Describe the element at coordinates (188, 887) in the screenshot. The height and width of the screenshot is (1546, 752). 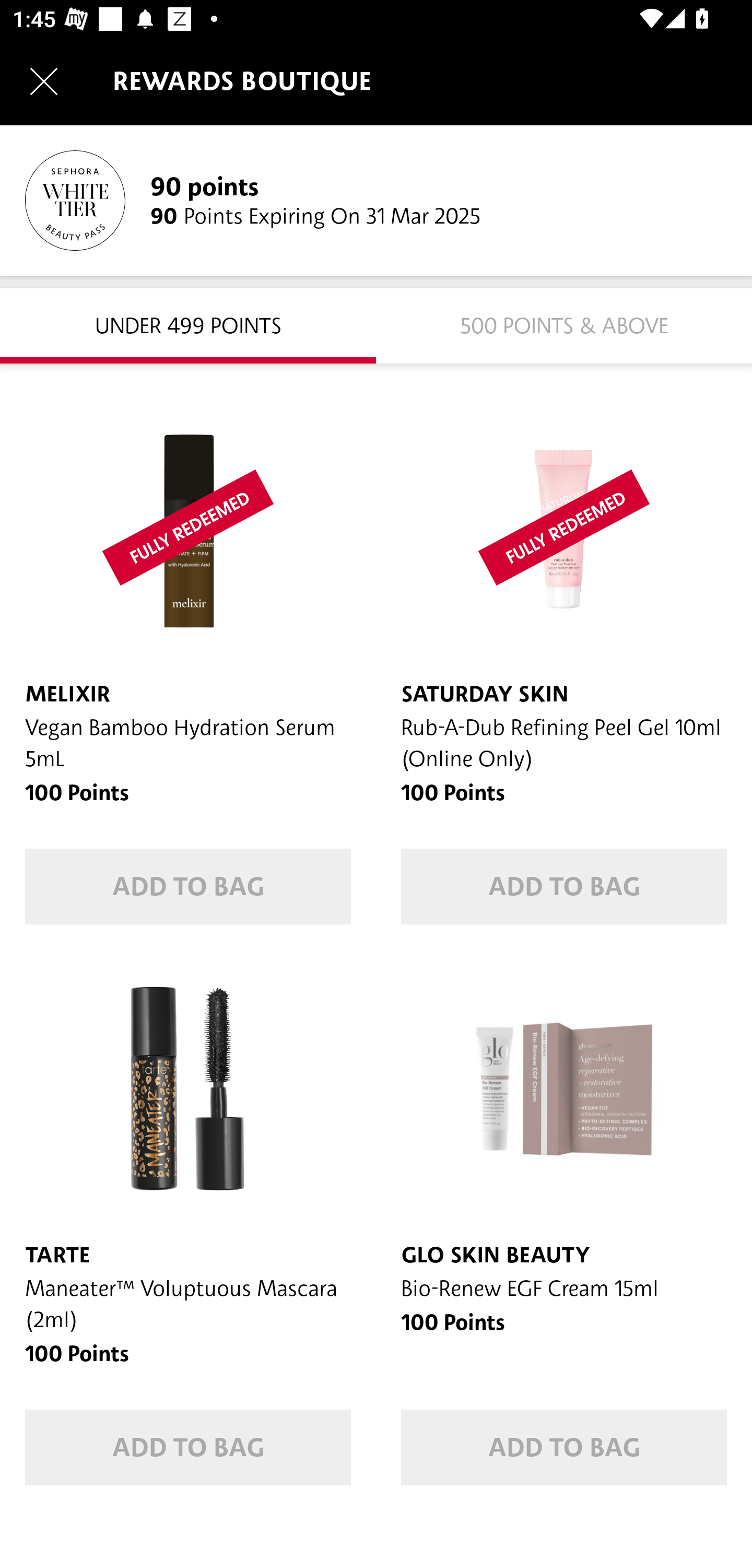
I see `ADD TO BAG` at that location.